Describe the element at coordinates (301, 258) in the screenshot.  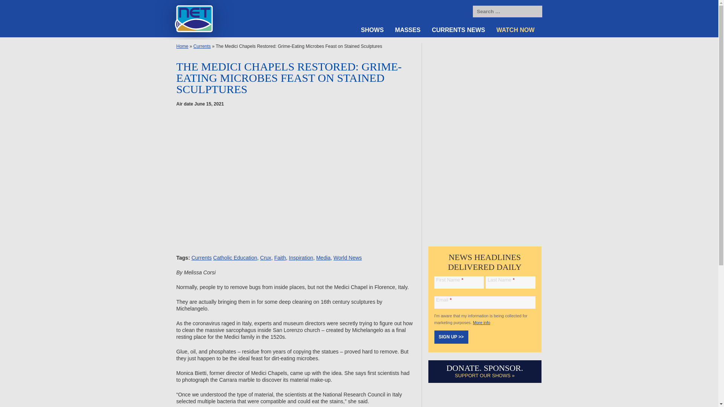
I see `Inspiration` at that location.